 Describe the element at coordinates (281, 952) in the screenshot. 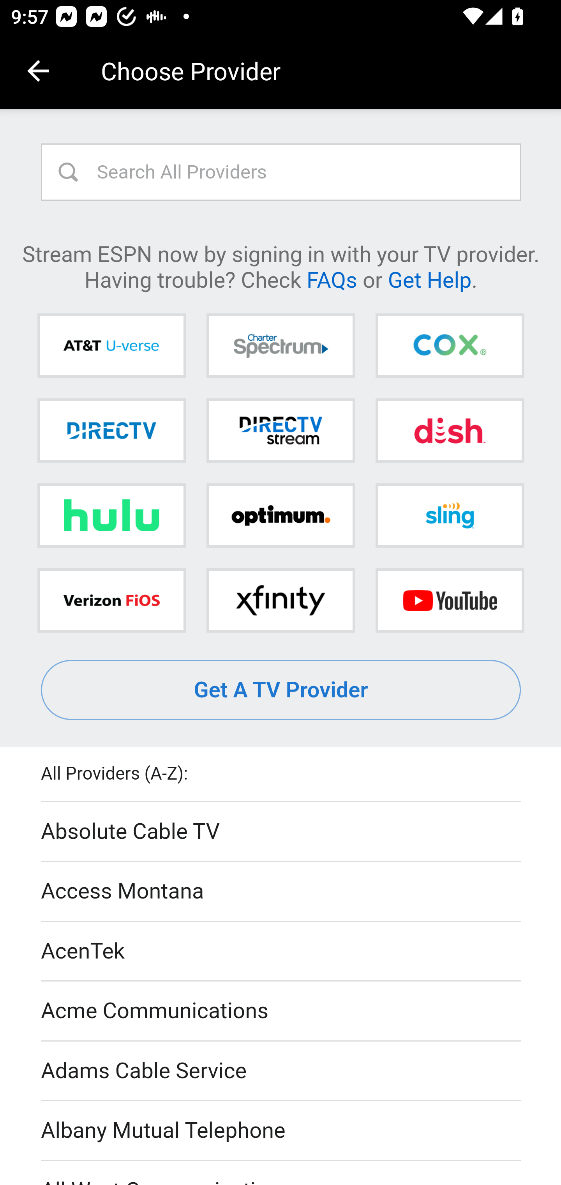

I see `AcenTek` at that location.